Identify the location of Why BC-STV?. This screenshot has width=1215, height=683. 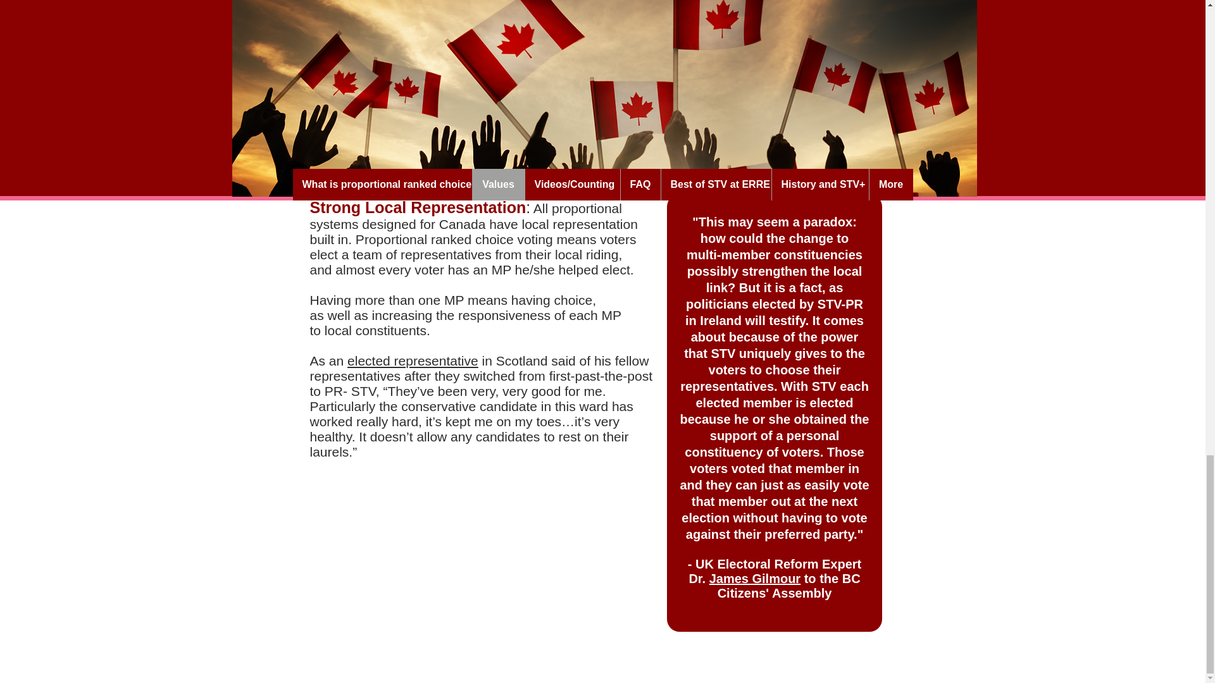
(793, 18).